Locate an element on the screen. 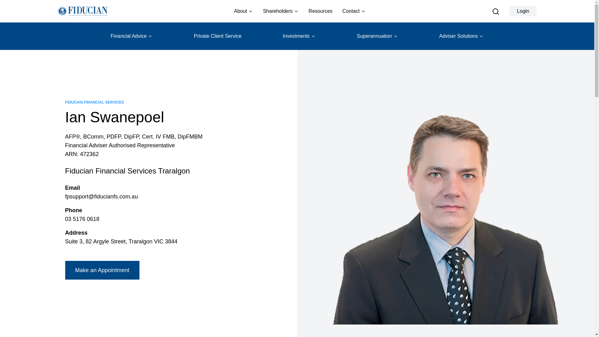  Adviser Solutions is located at coordinates (461, 36).